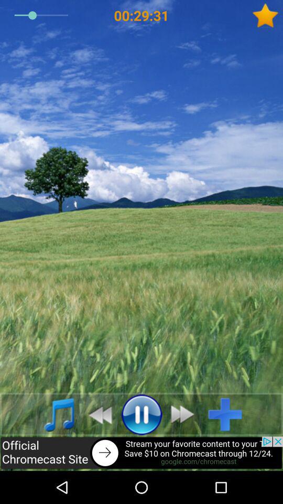  Describe the element at coordinates (141, 454) in the screenshot. I see `go to back` at that location.